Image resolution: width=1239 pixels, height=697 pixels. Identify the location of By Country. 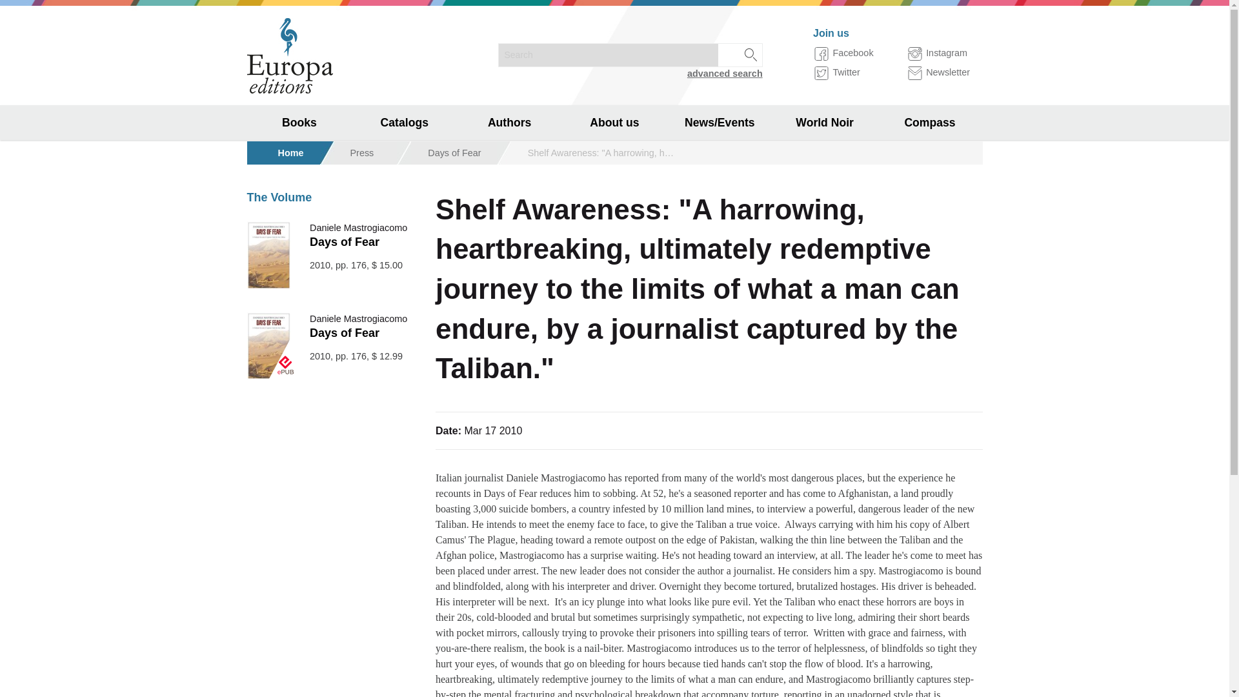
(299, 262).